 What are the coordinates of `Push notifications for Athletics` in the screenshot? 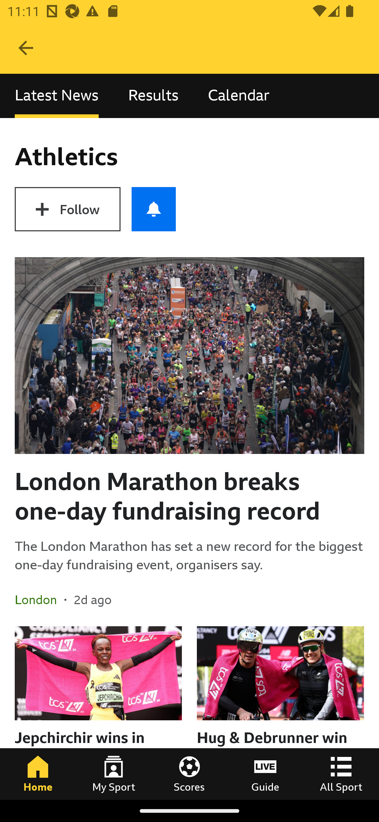 It's located at (154, 209).